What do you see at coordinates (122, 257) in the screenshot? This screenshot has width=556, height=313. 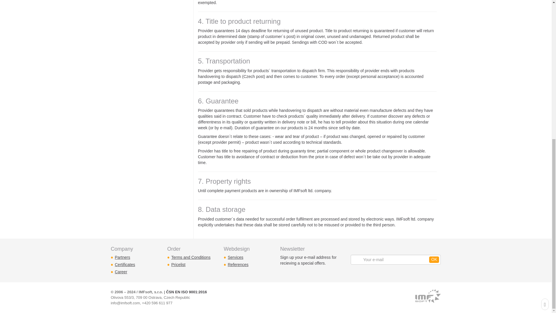 I see `Partners` at bounding box center [122, 257].